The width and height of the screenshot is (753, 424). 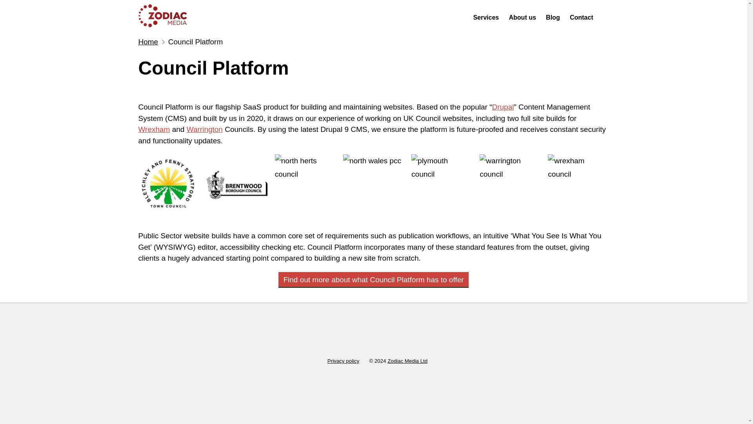 I want to click on Home, so click(x=165, y=16).